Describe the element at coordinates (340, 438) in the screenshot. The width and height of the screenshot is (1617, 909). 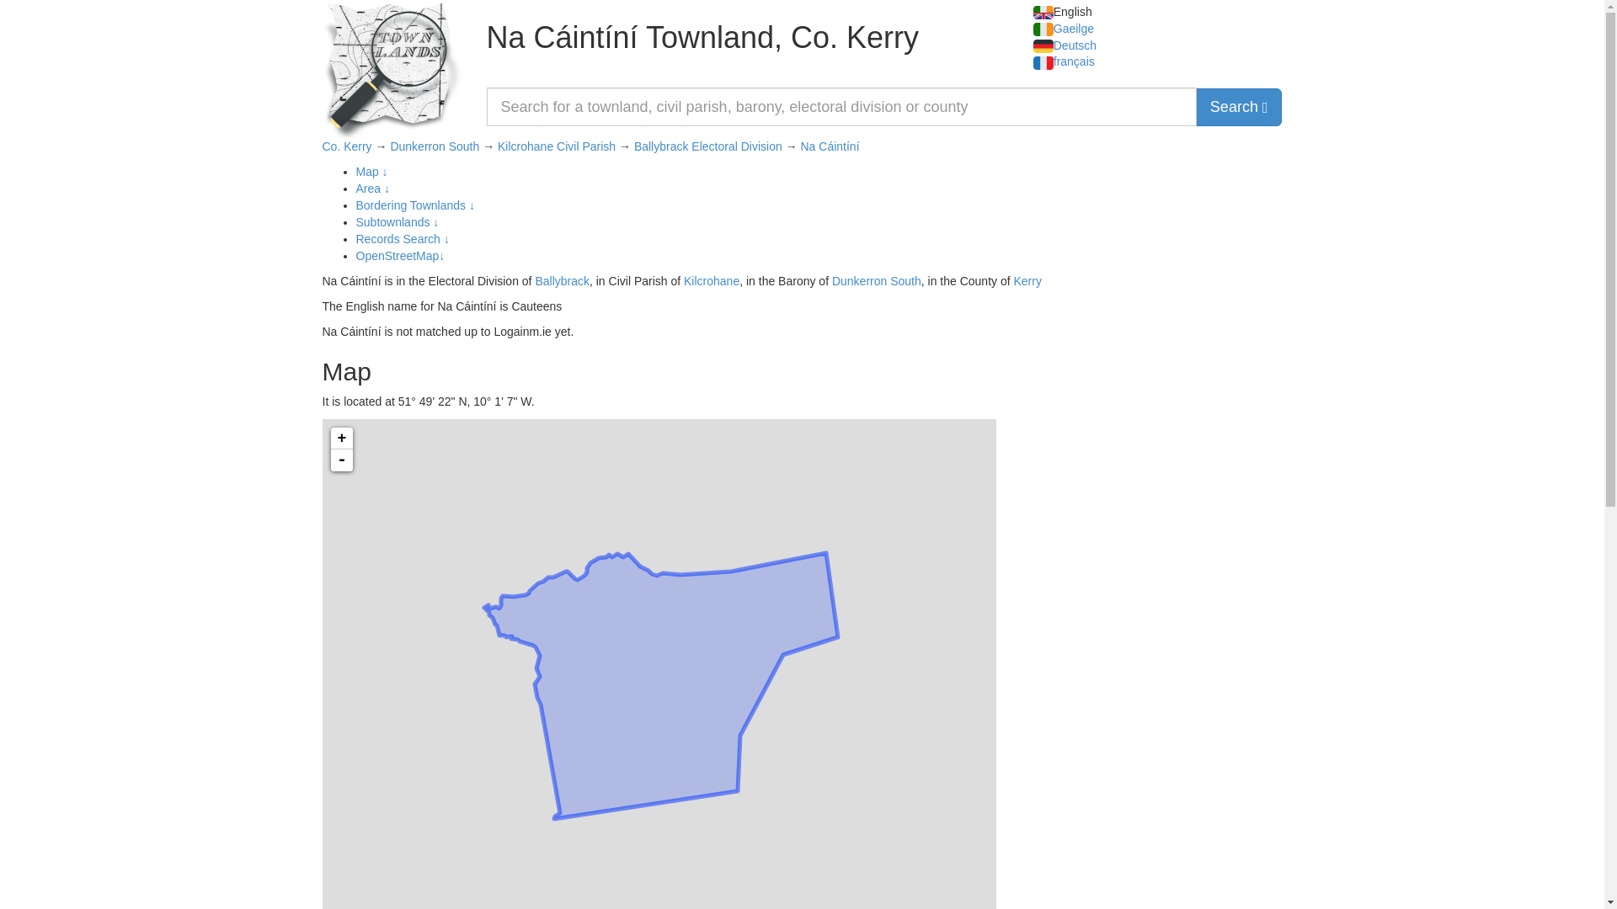
I see `Zoom in` at that location.